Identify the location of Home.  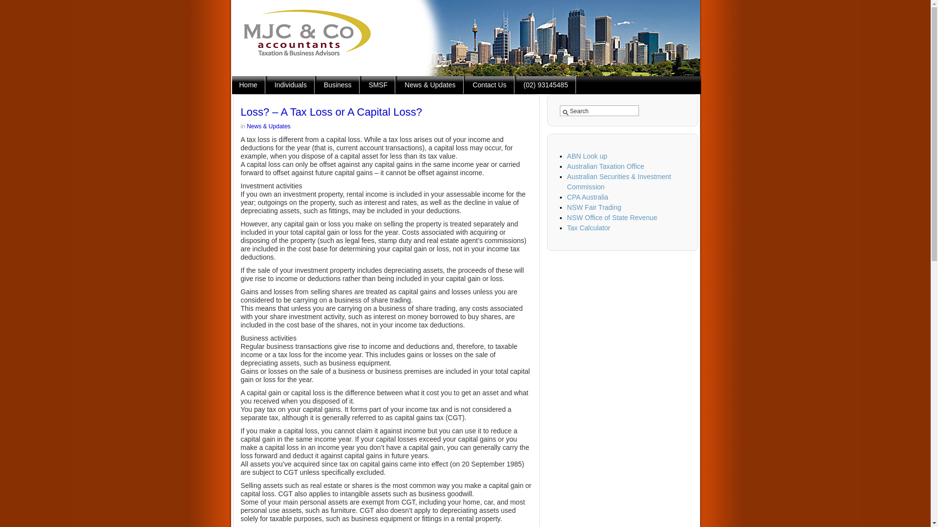
(248, 85).